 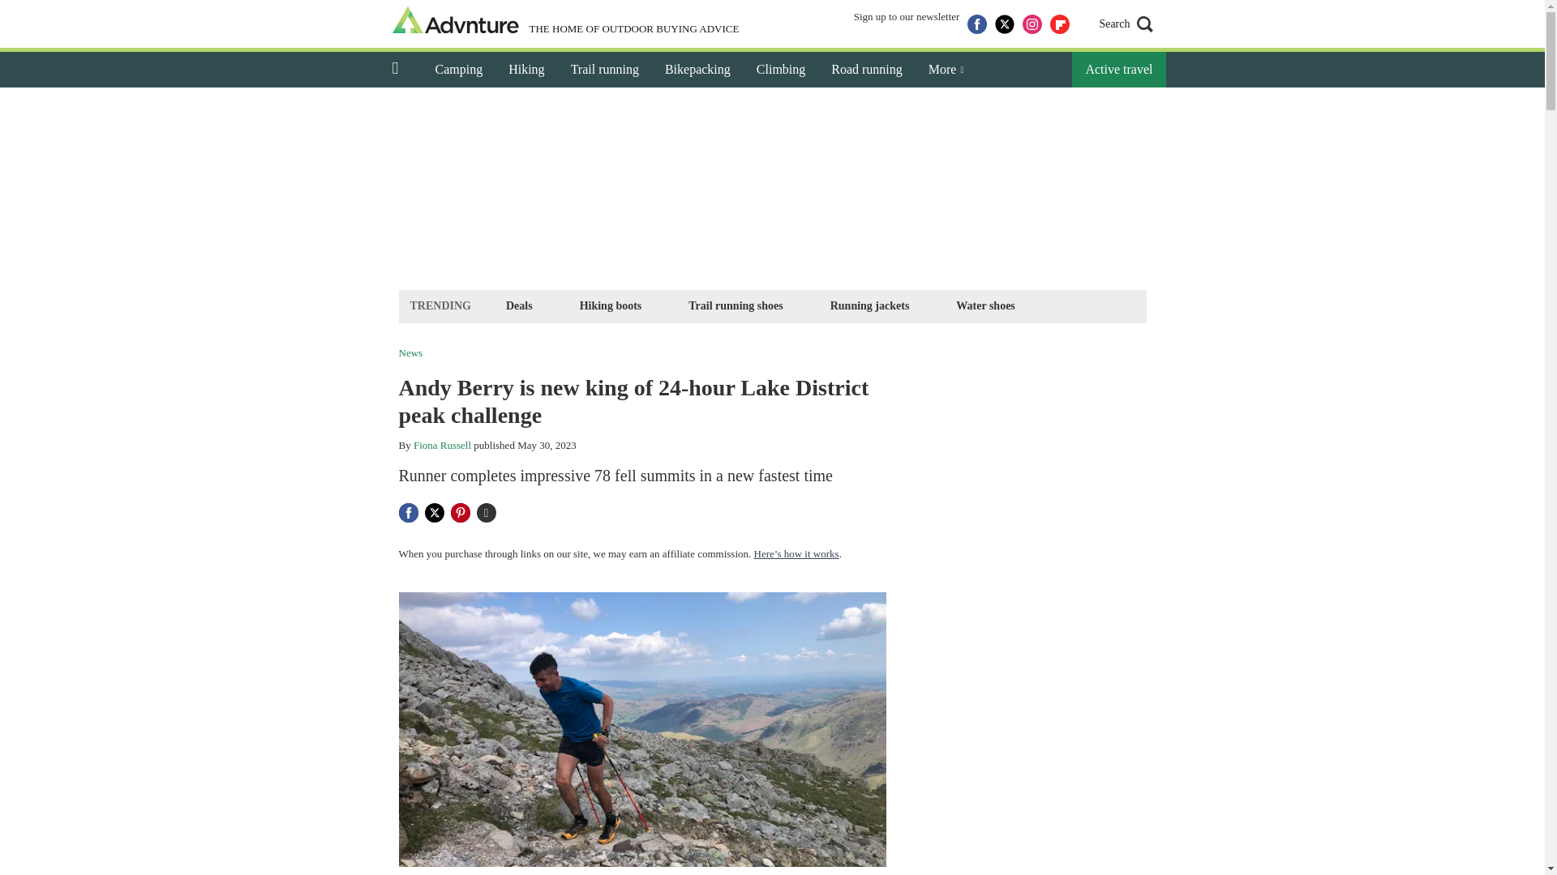 I want to click on Fiona Russell, so click(x=443, y=446).